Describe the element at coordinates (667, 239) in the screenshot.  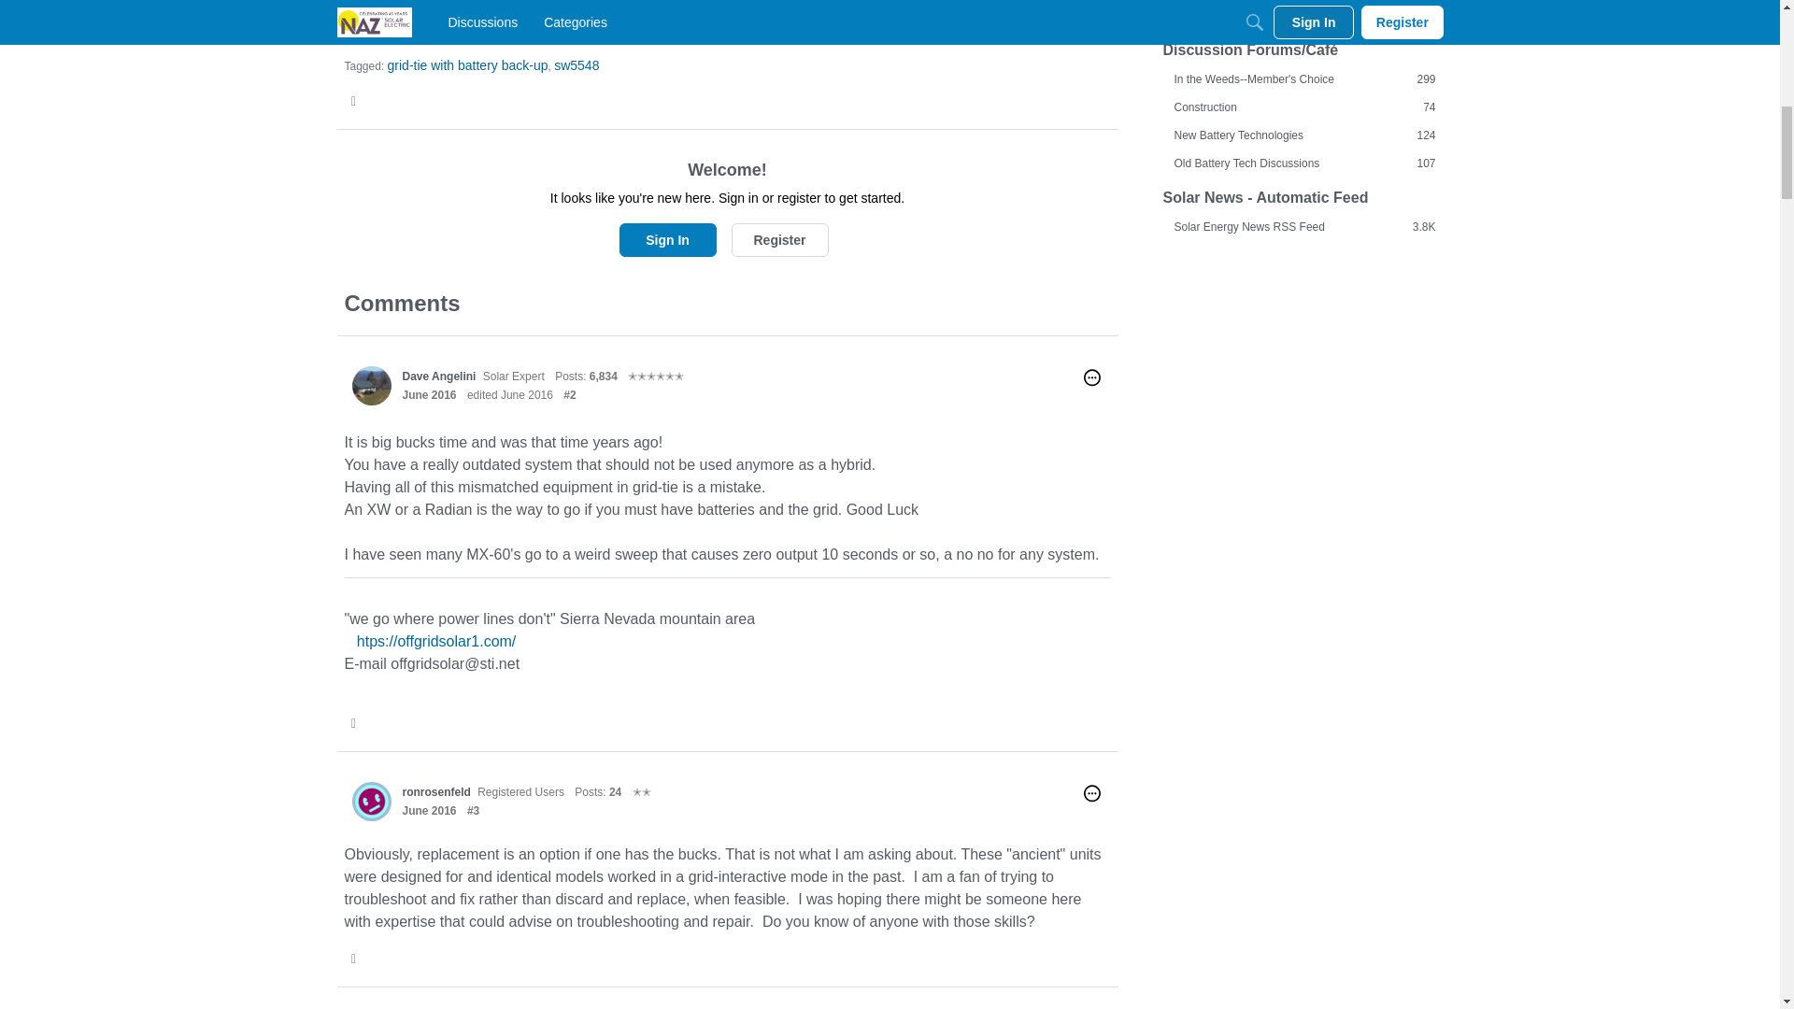
I see `Sign In` at that location.